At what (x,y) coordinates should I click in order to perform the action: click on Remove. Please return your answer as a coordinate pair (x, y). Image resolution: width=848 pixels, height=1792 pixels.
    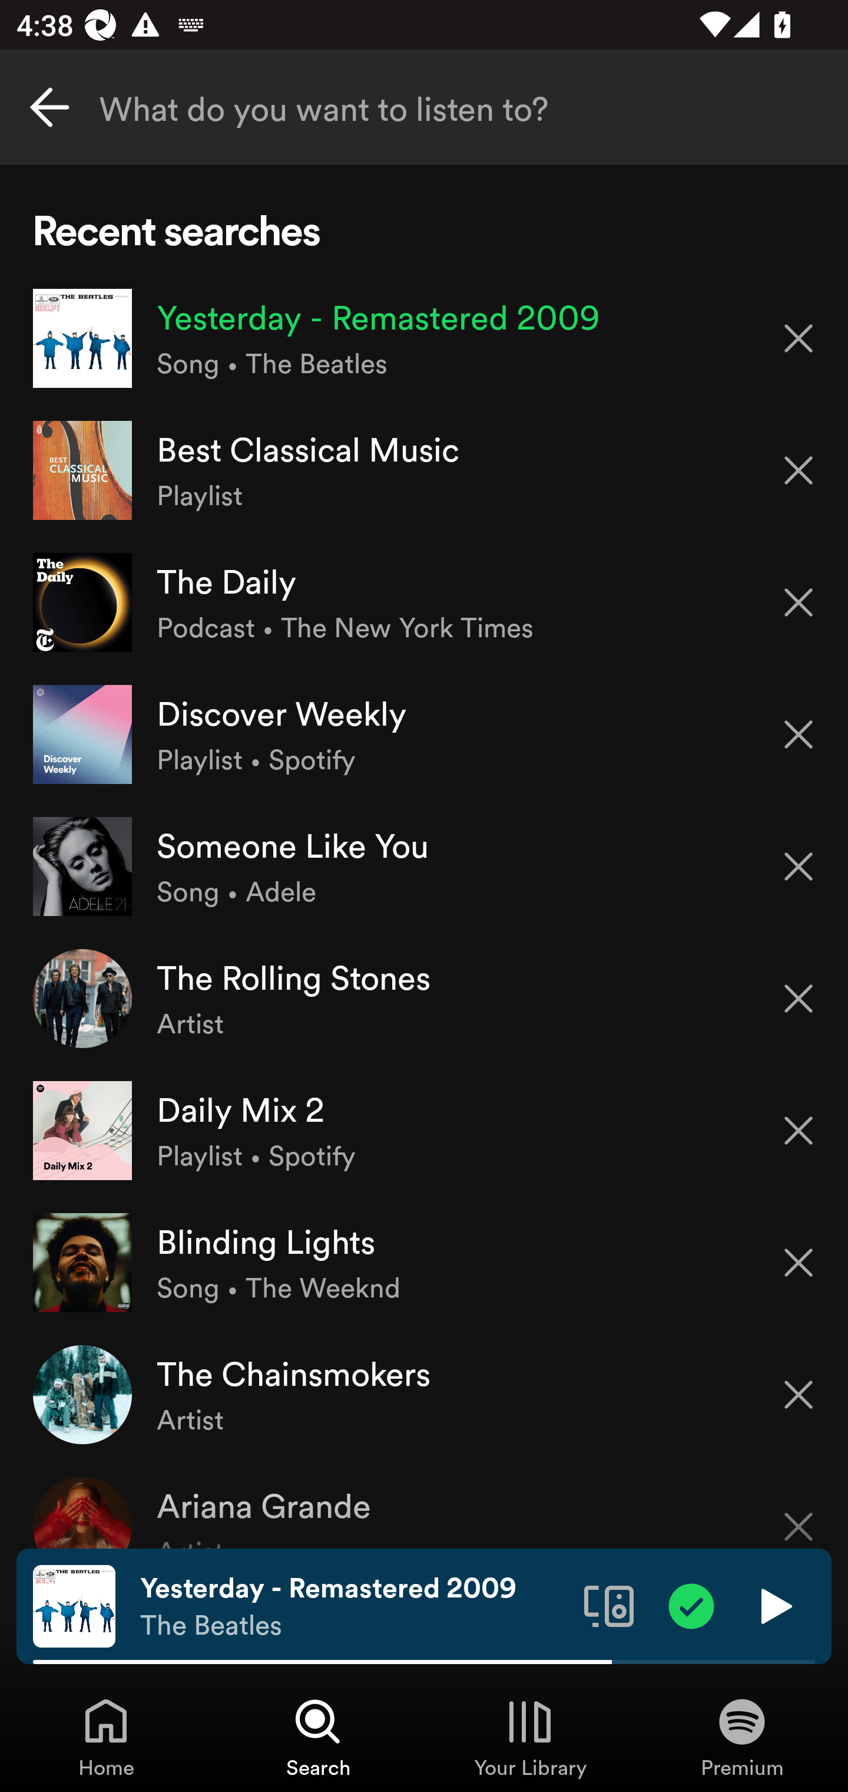
    Looking at the image, I should click on (799, 602).